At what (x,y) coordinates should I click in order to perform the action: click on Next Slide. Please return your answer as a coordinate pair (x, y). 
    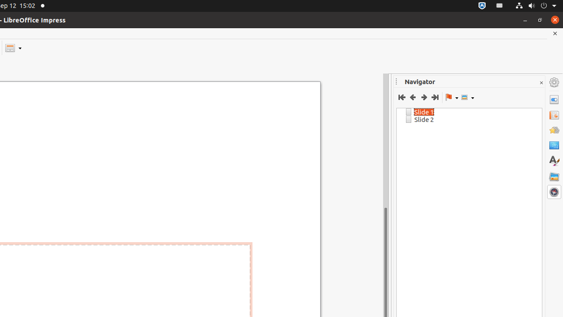
    Looking at the image, I should click on (424, 97).